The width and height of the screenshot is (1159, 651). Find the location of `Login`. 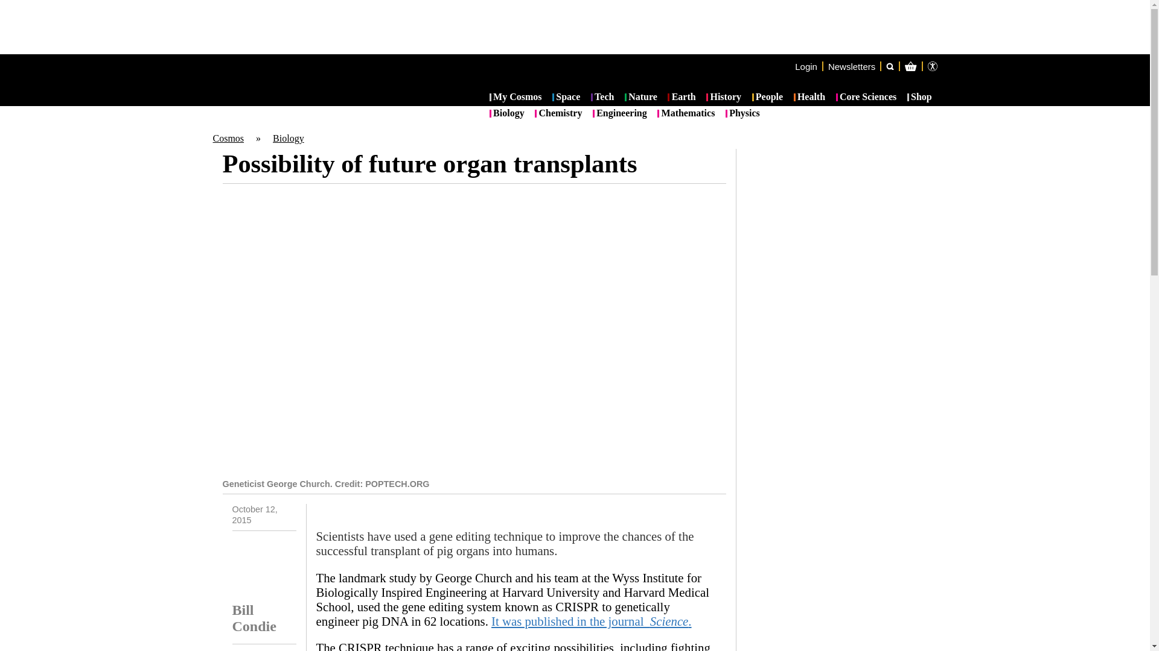

Login is located at coordinates (806, 66).